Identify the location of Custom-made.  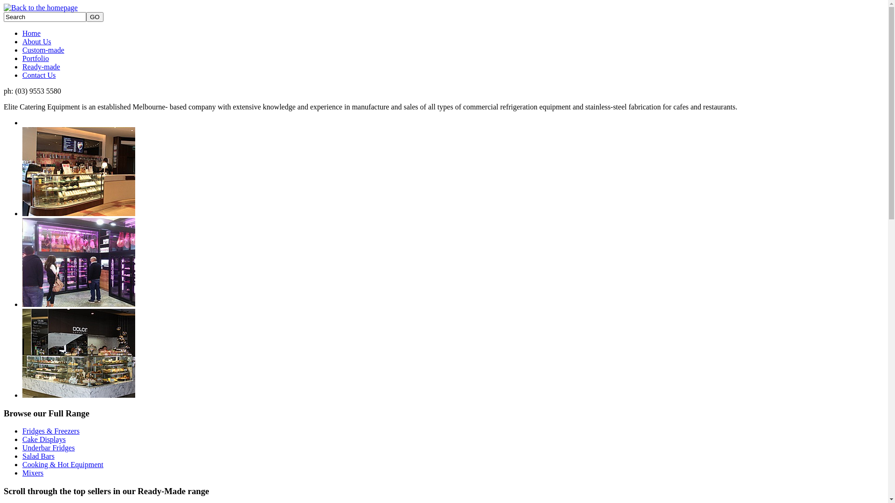
(43, 50).